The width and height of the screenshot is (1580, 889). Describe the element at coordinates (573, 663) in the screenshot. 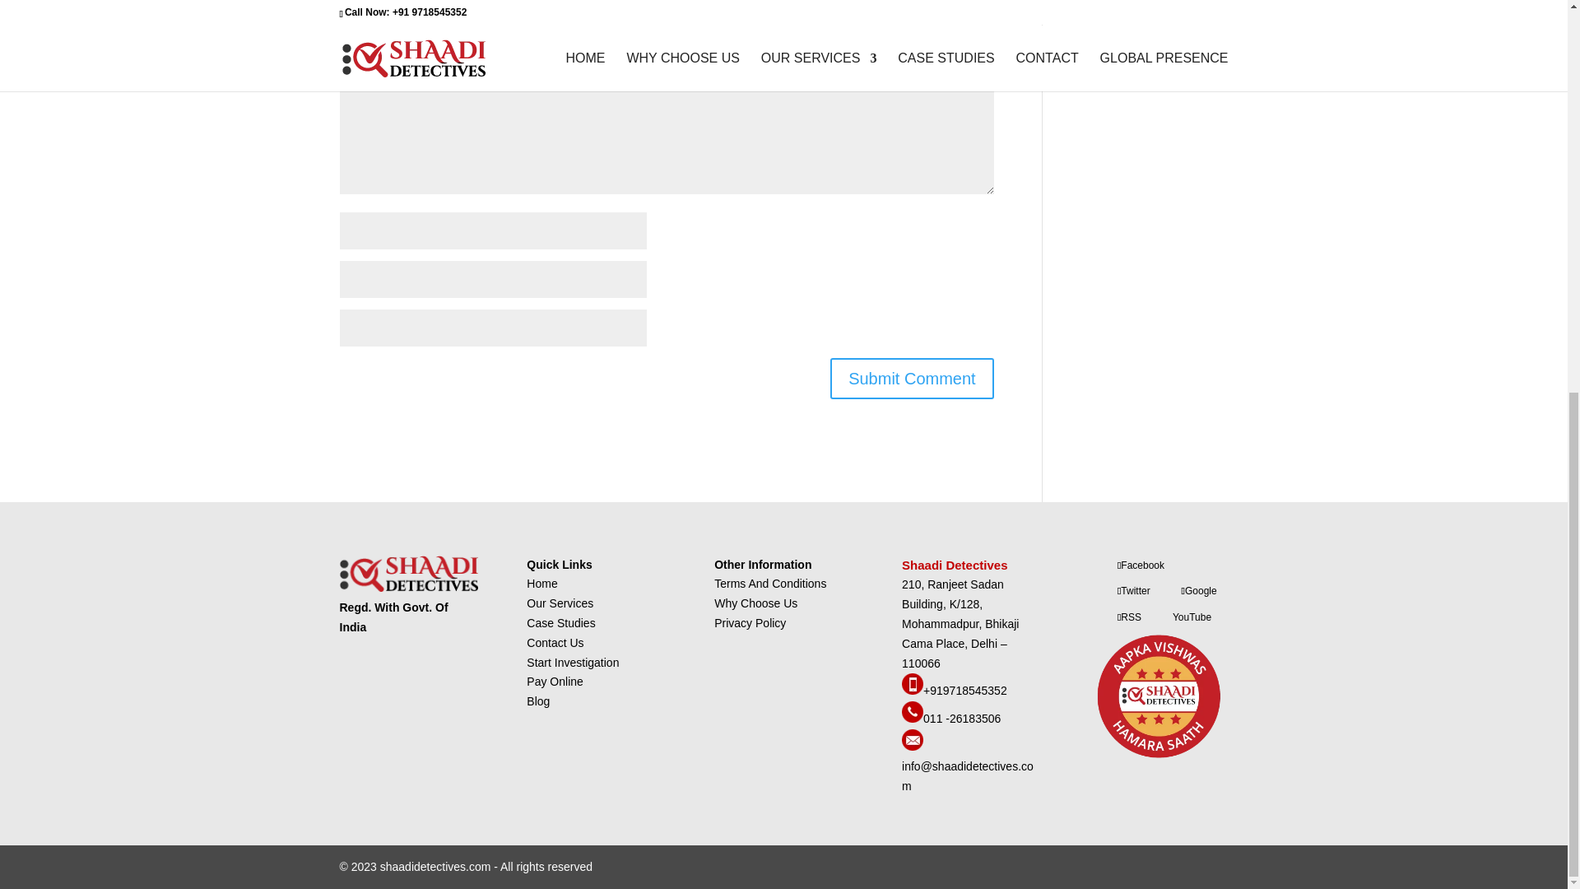

I see `Start Investigation` at that location.